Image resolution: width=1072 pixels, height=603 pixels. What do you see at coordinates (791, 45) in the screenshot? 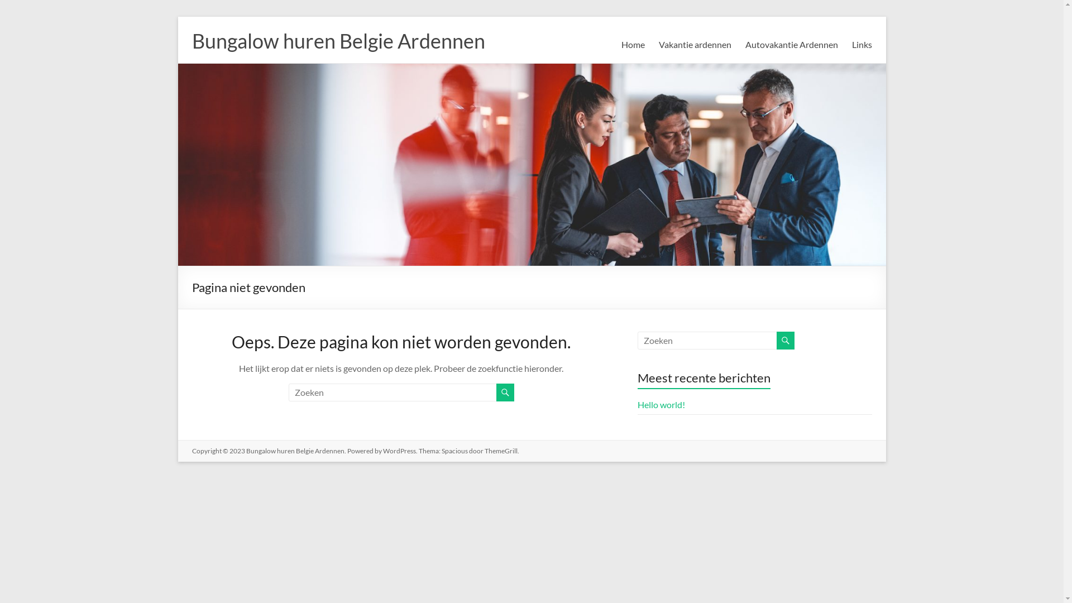
I see `Autovakantie Ardennen` at bounding box center [791, 45].